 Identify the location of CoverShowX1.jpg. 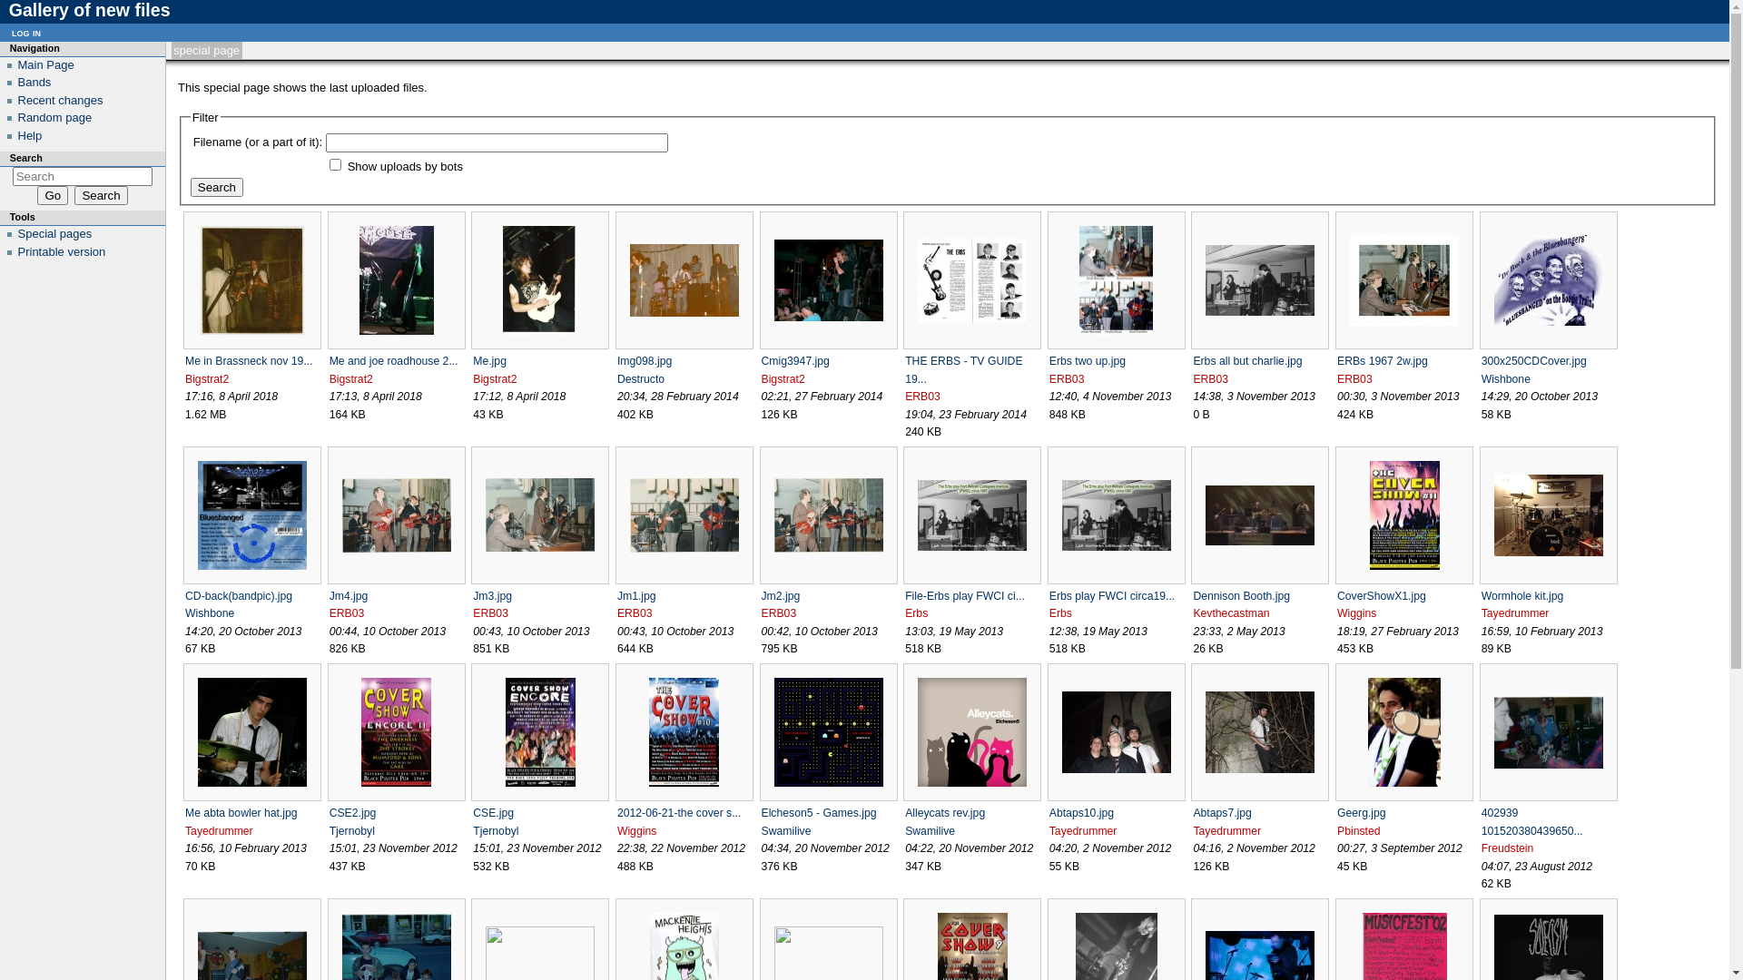
(1382, 596).